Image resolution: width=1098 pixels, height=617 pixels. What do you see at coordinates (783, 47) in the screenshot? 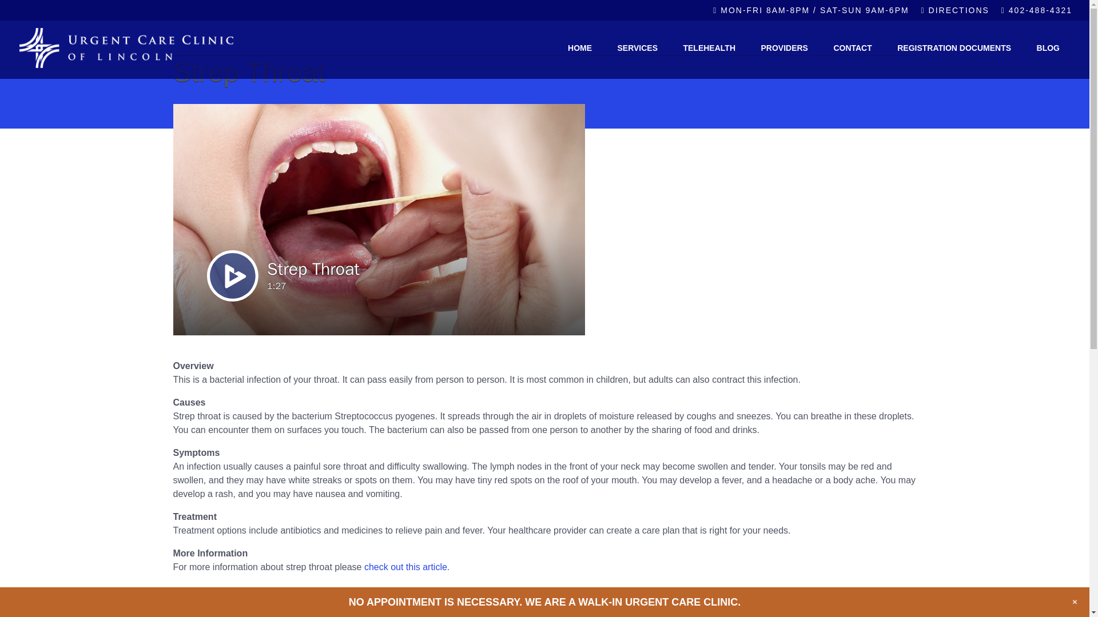
I see `PROVIDERS` at bounding box center [783, 47].